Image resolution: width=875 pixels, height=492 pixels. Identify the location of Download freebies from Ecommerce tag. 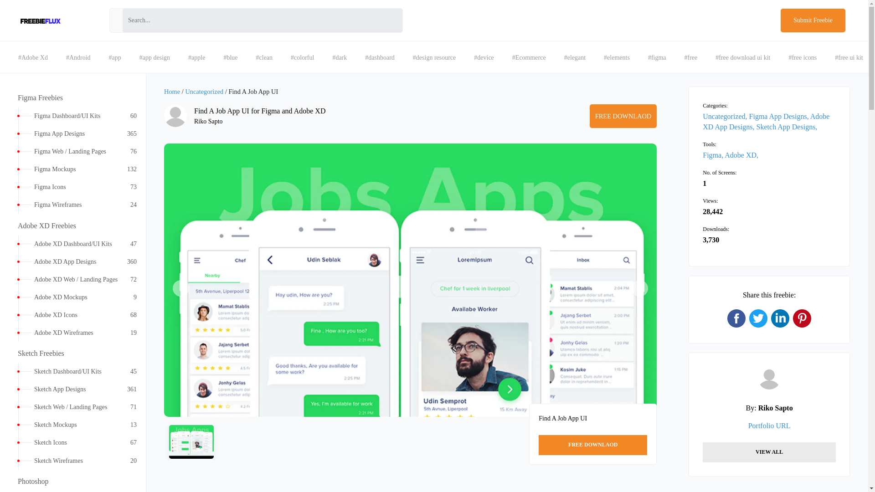
(529, 57).